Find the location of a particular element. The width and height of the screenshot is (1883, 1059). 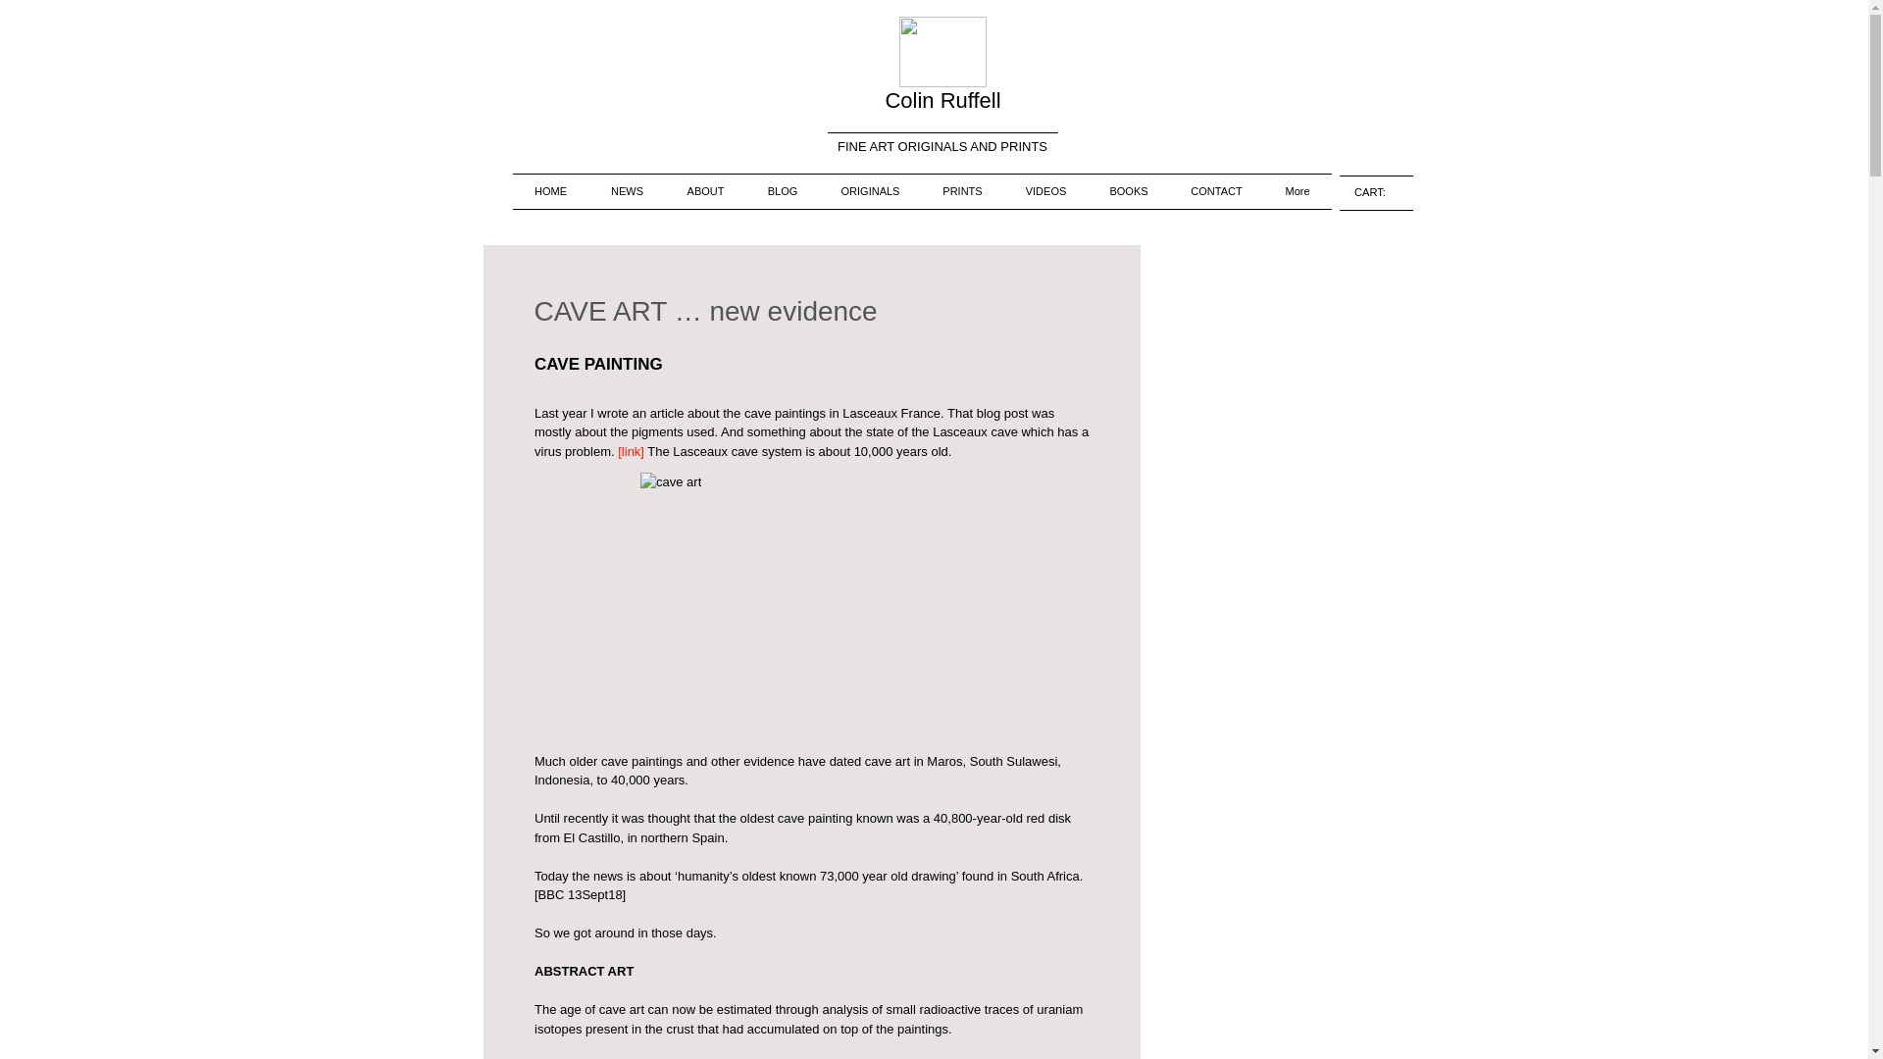

BLOG is located at coordinates (783, 191).